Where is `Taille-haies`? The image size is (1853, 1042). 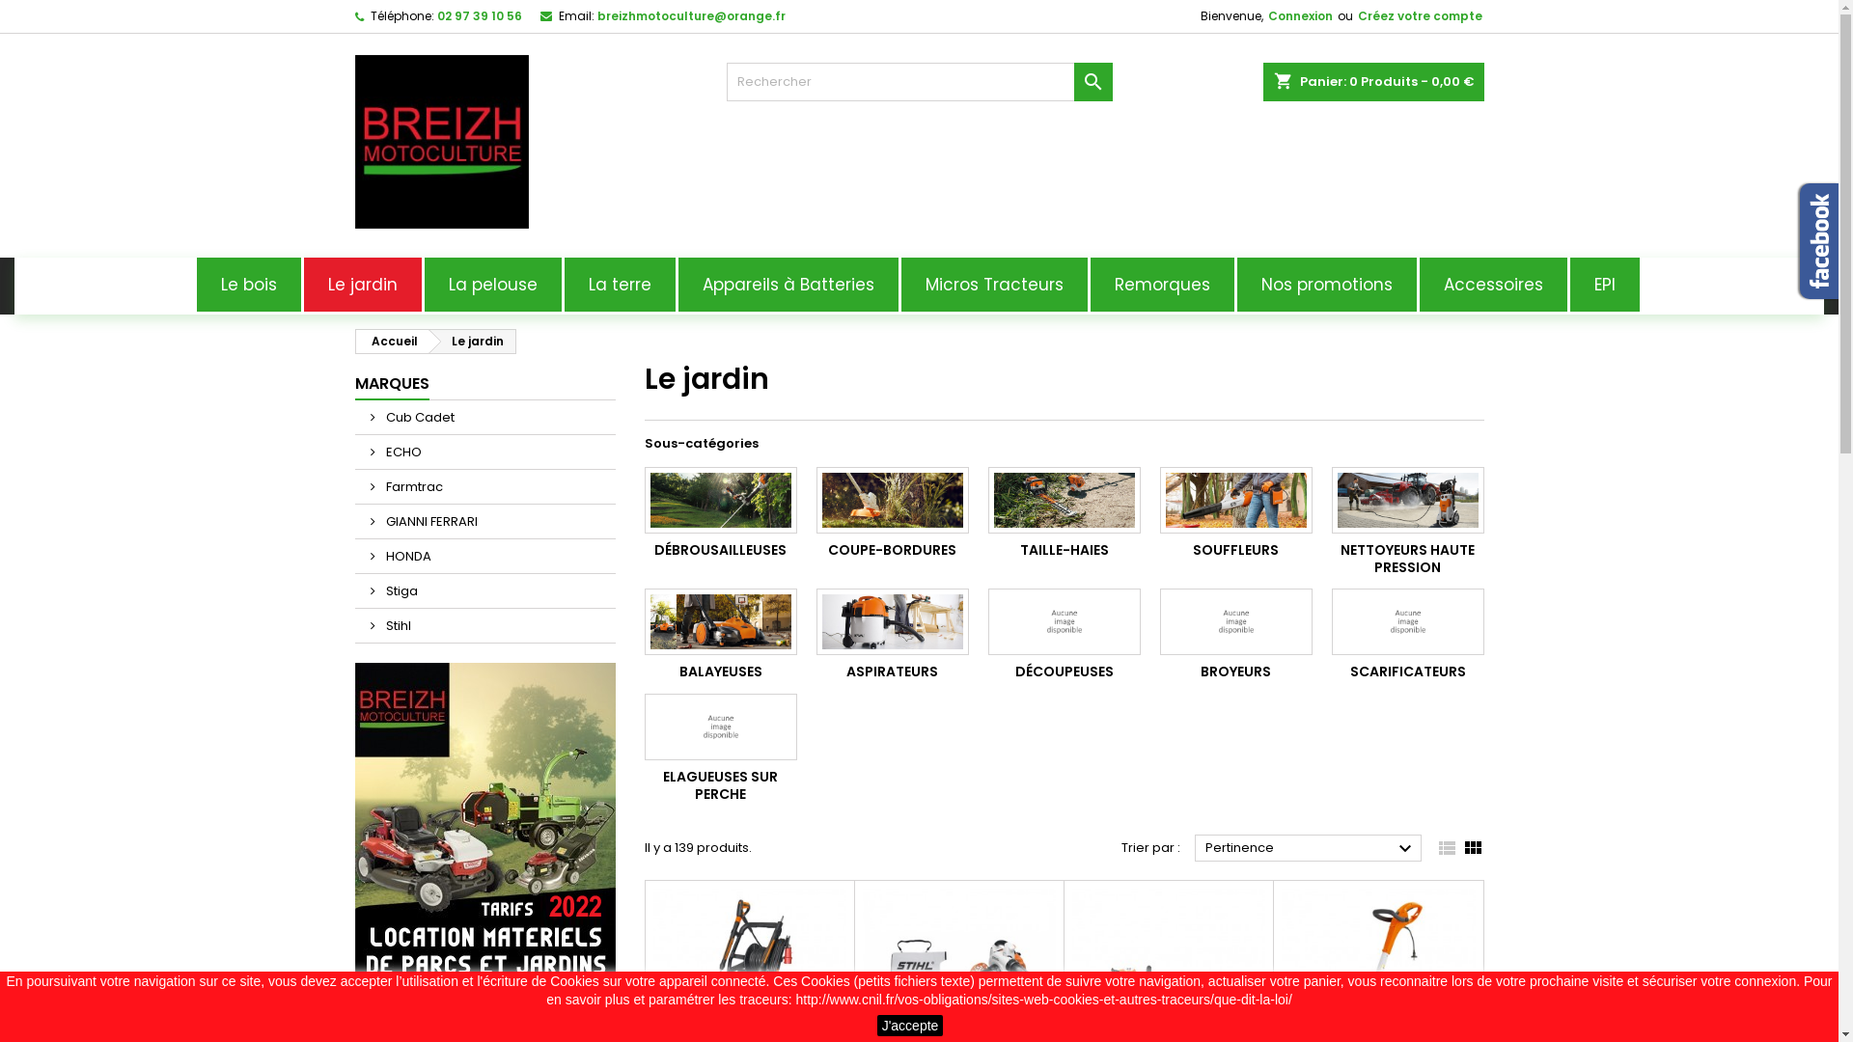
Taille-haies is located at coordinates (1065, 500).